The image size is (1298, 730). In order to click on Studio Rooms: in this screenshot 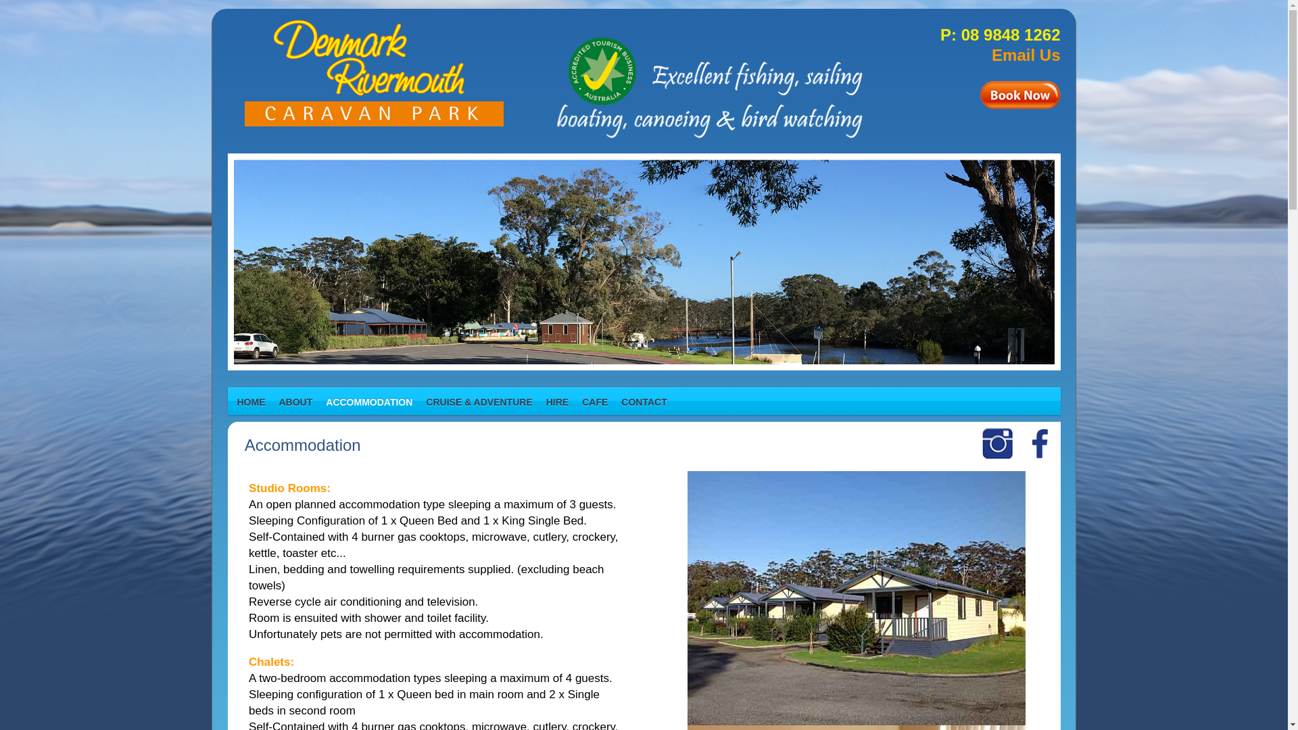, I will do `click(289, 488)`.